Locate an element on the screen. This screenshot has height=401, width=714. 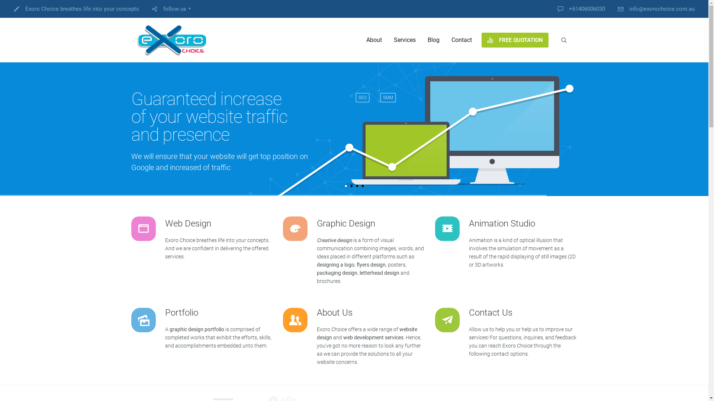
Contact is located at coordinates (462, 40).